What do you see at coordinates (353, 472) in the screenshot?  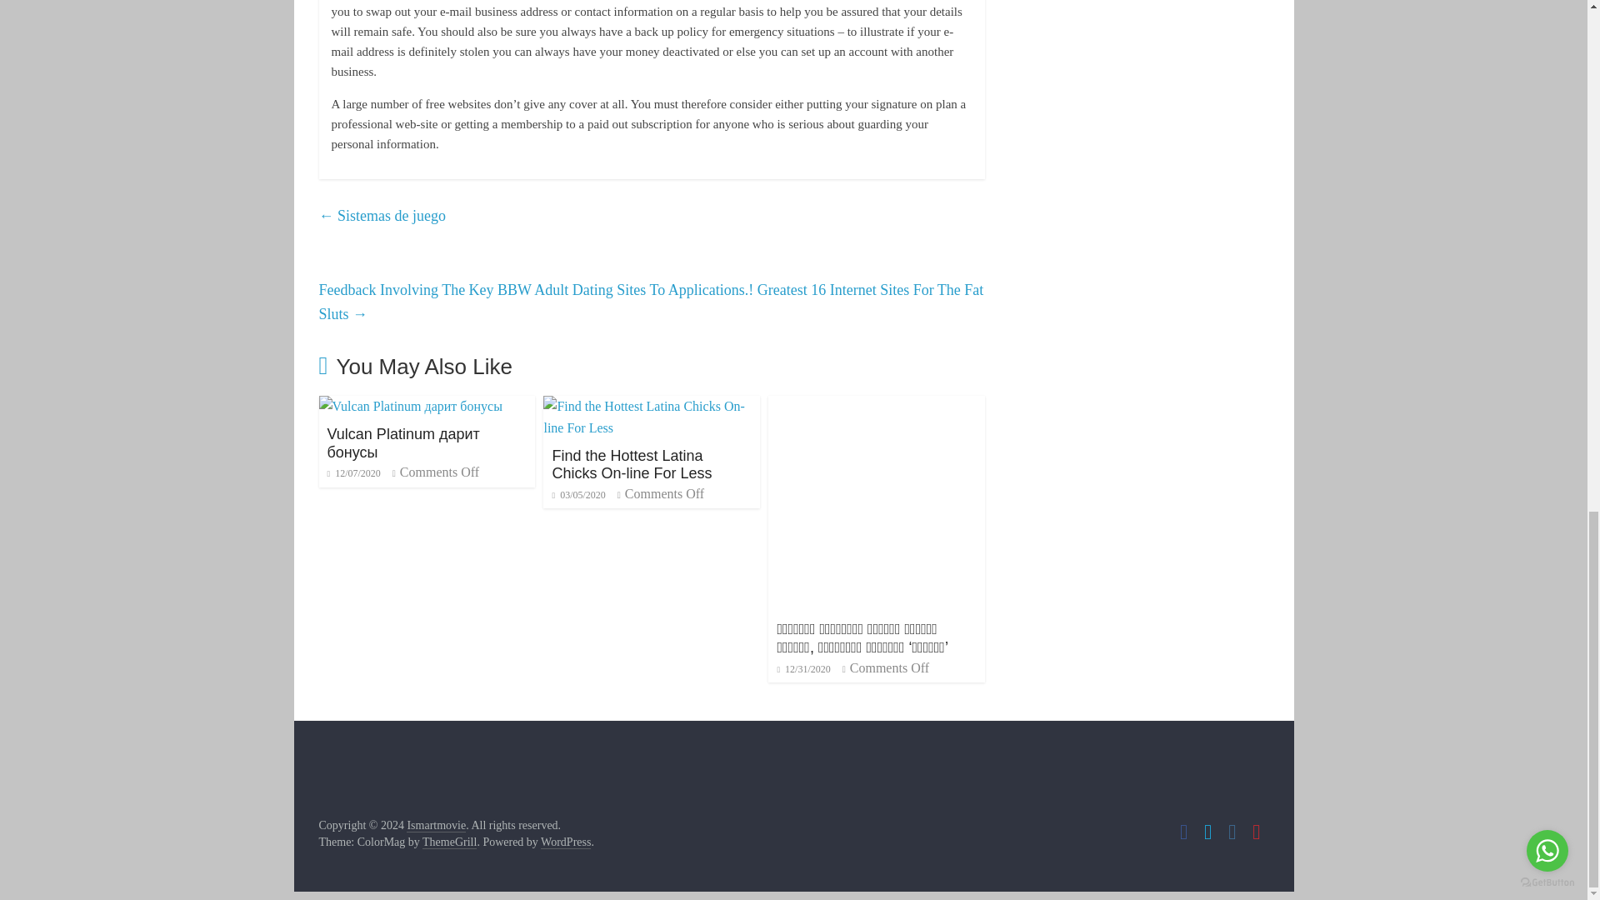 I see `9:55 pm` at bounding box center [353, 472].